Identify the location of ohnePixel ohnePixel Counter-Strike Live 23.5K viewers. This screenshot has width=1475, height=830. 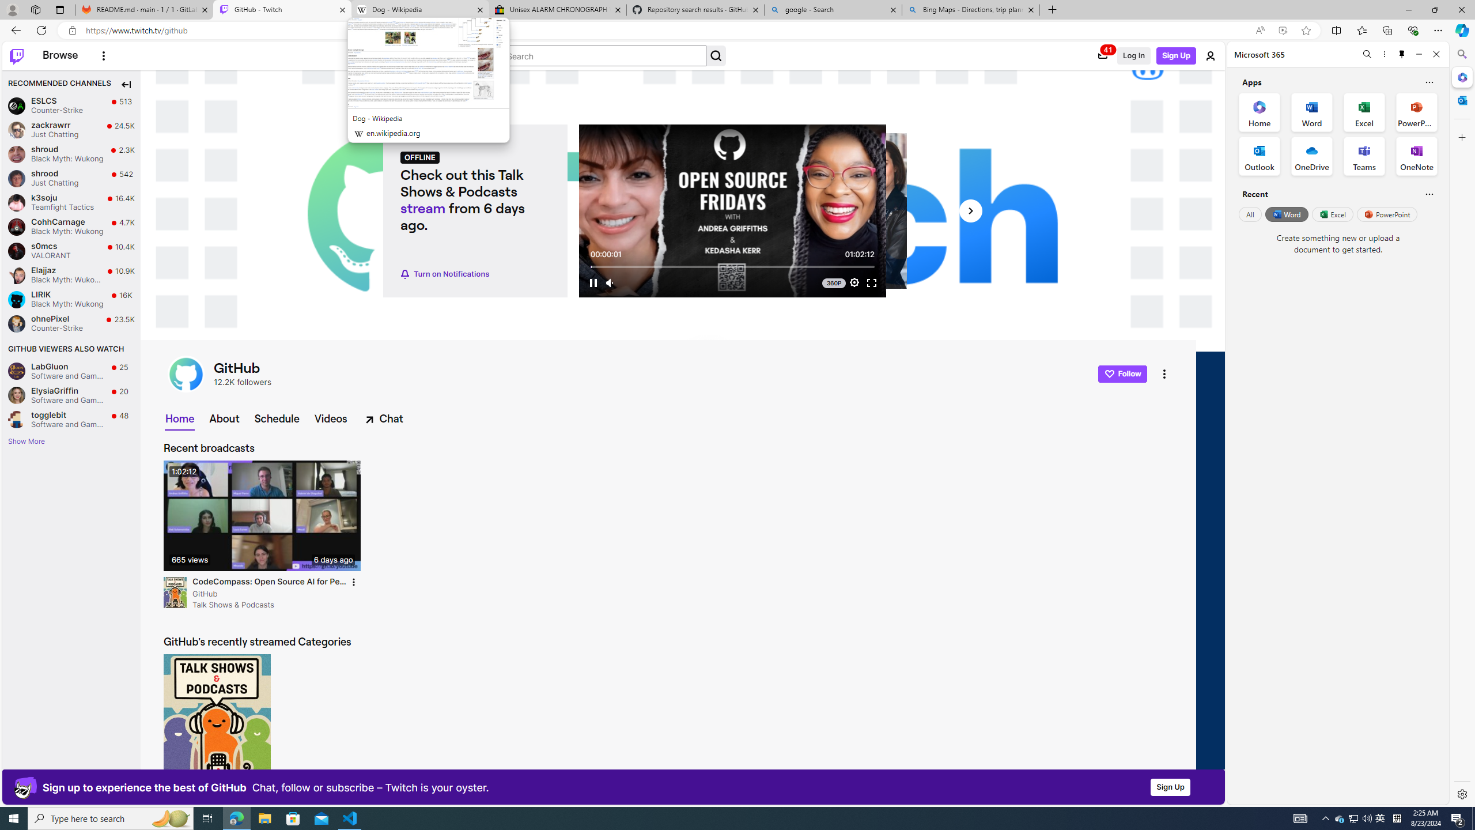
(71, 324).